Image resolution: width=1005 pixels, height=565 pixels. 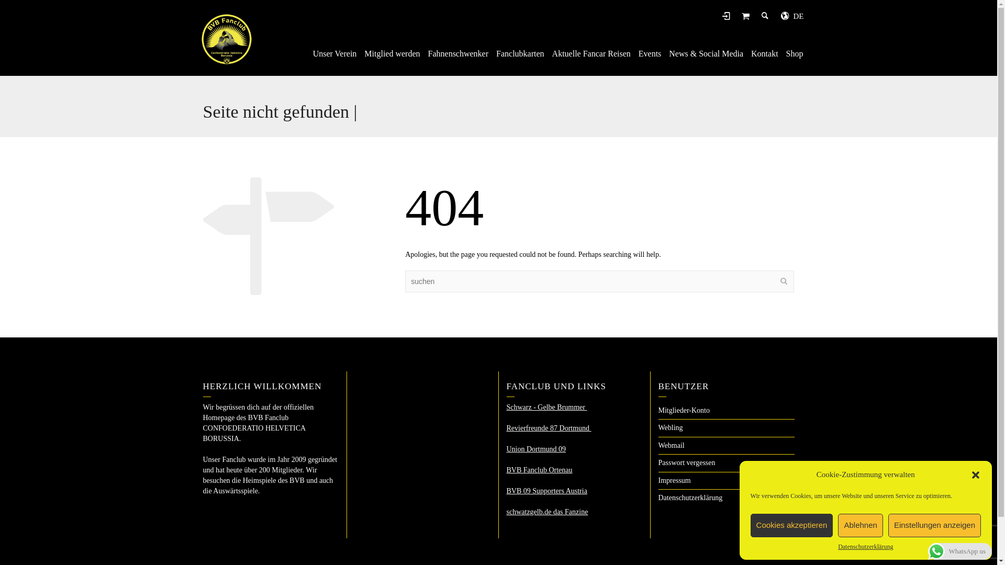 I want to click on Schwarz - Gelbe Brummer , so click(x=547, y=407).